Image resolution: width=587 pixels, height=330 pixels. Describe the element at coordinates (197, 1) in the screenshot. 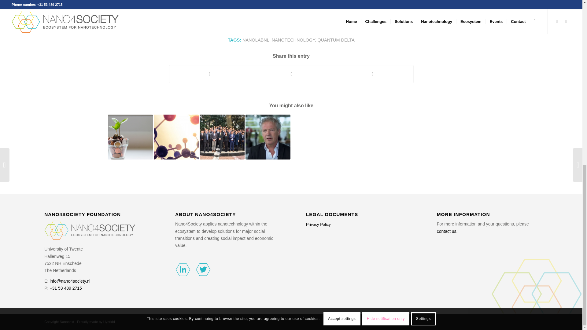

I see `Download the manifesto` at that location.